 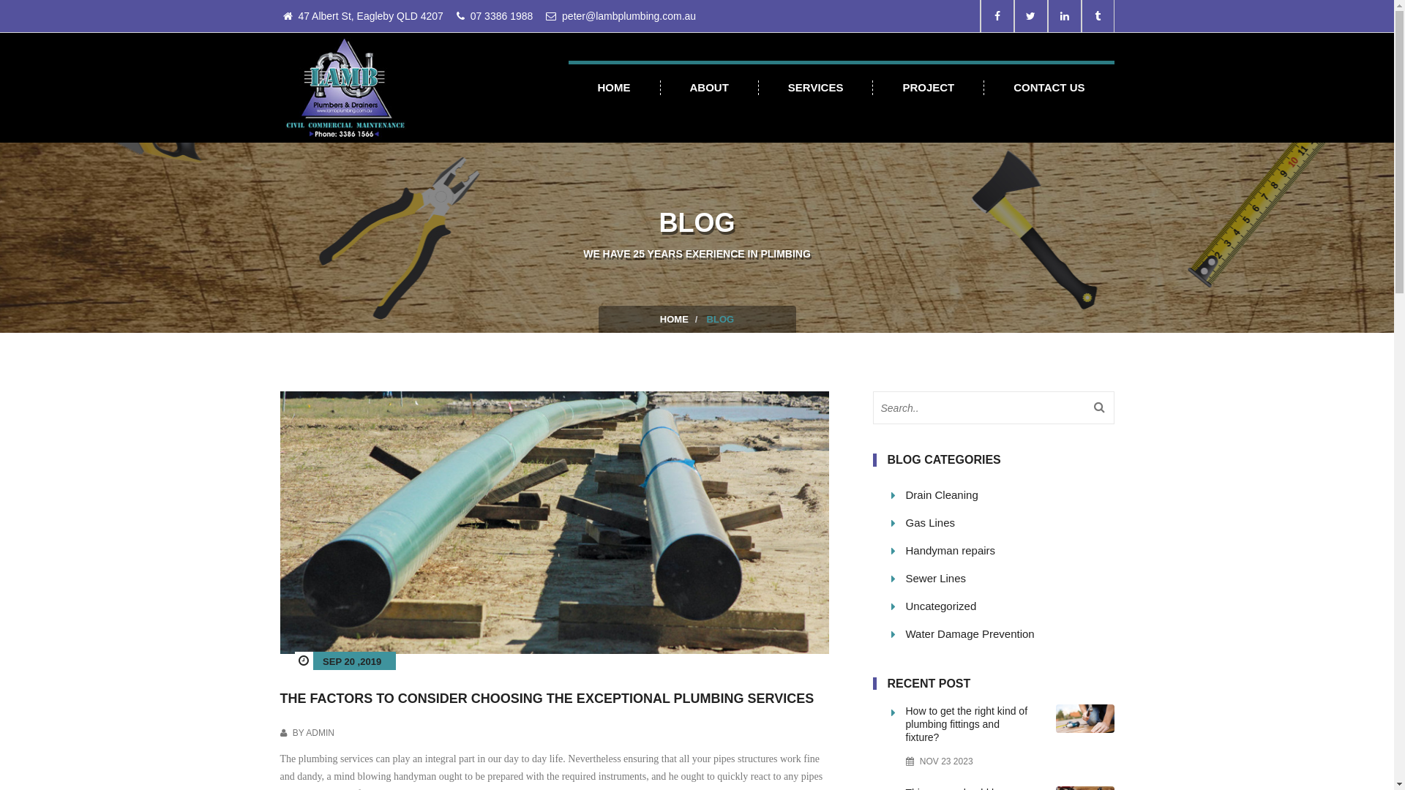 What do you see at coordinates (1010, 633) in the screenshot?
I see `Water Damage Prevention` at bounding box center [1010, 633].